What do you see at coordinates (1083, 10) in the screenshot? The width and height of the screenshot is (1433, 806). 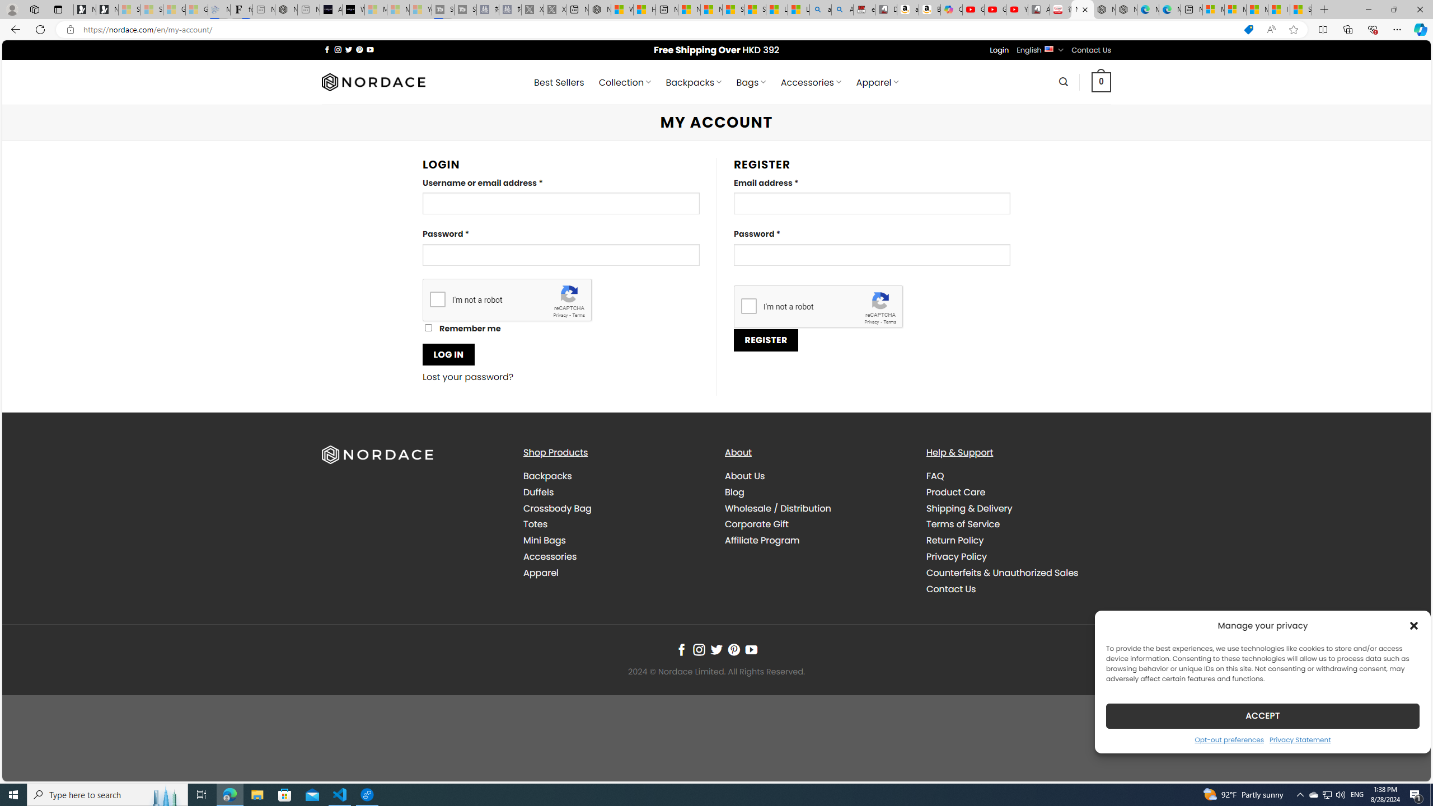 I see `Nordace - My Account` at bounding box center [1083, 10].